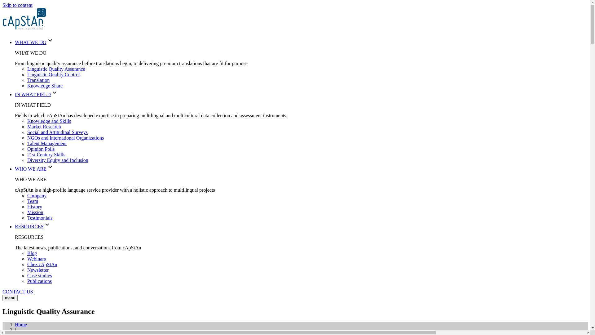 Image resolution: width=595 pixels, height=335 pixels. I want to click on Newsletter, so click(38, 270).